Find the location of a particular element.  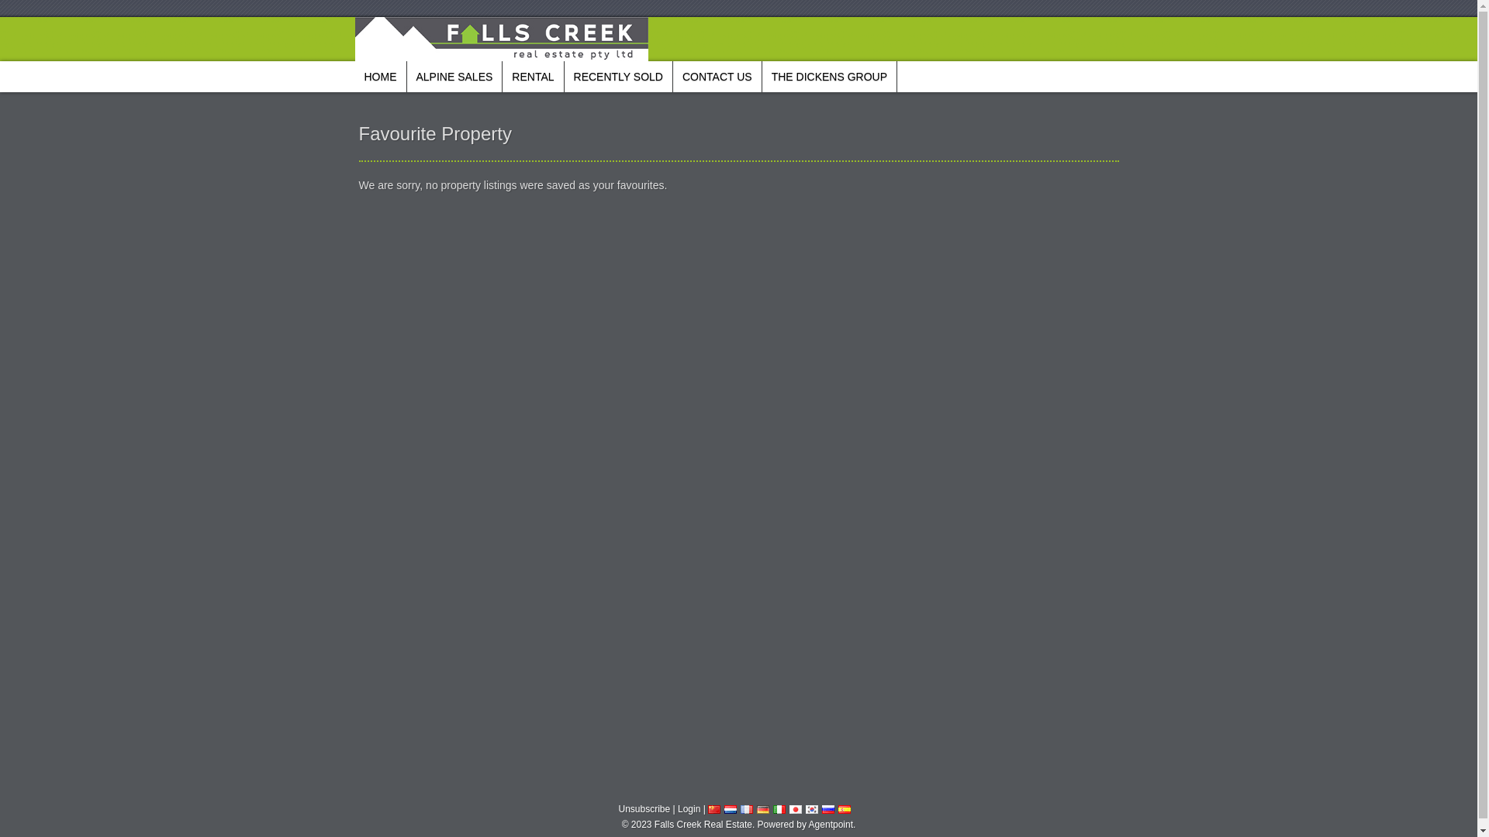

RENTAL is located at coordinates (533, 77).